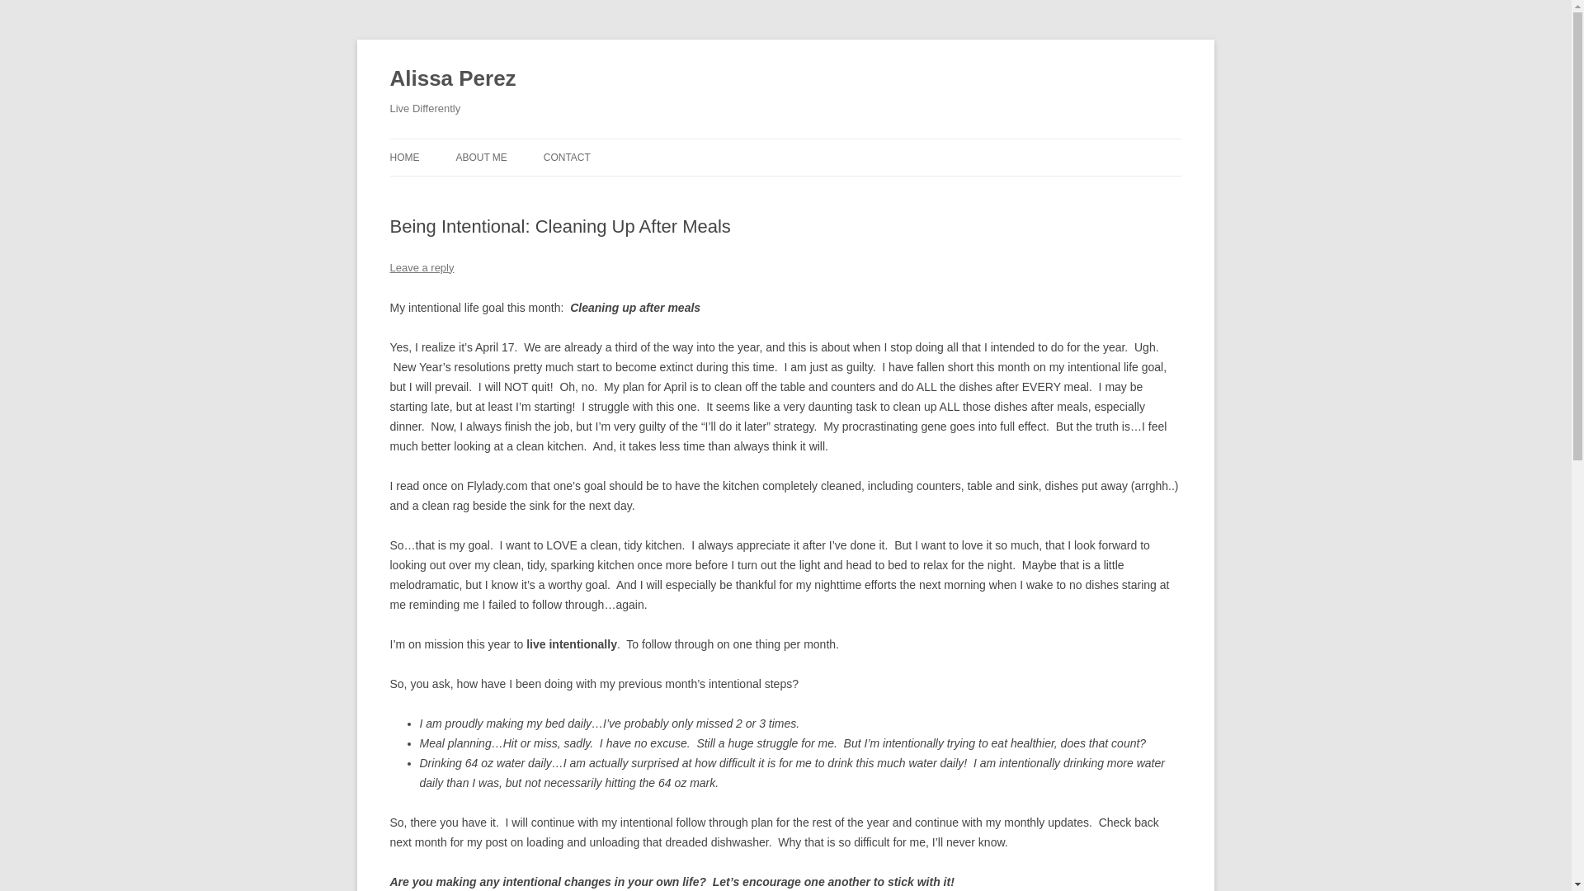  Describe the element at coordinates (481, 157) in the screenshot. I see `ABOUT ME` at that location.